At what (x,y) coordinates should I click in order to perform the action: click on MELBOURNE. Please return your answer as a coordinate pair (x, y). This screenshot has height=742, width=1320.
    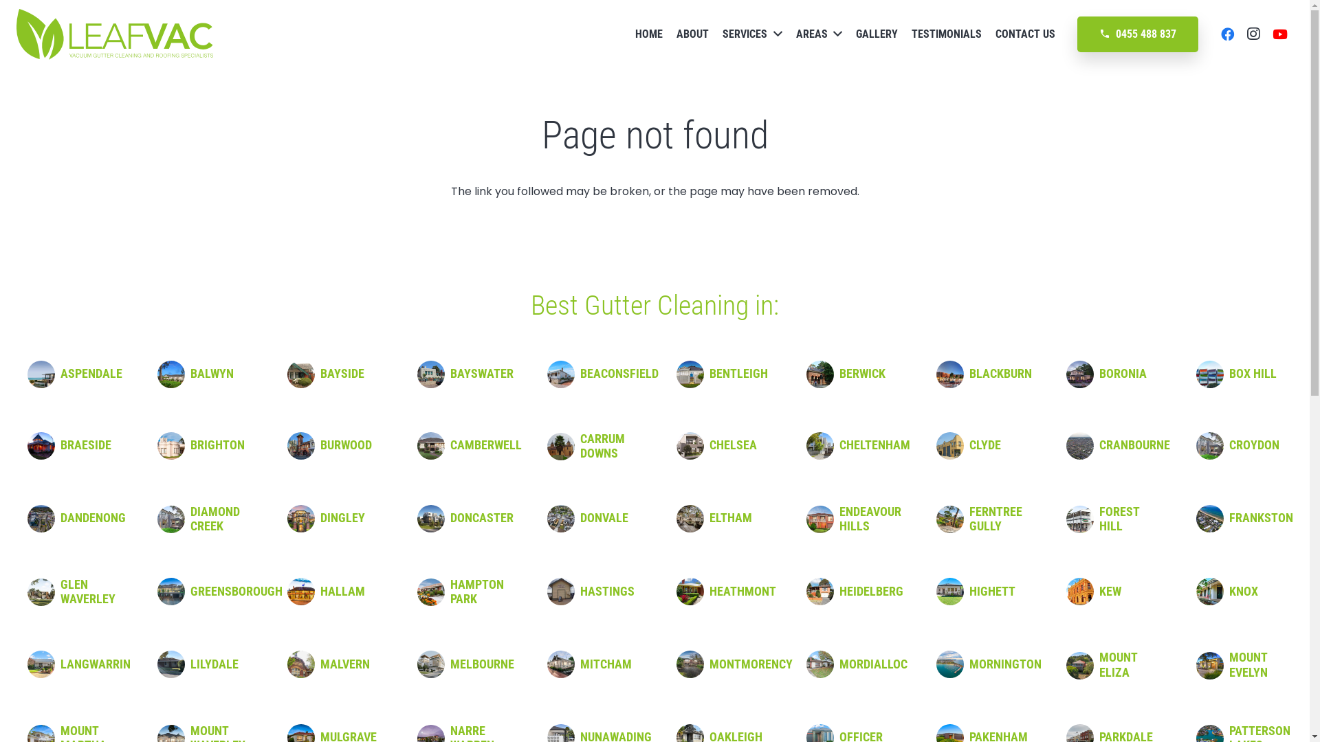
    Looking at the image, I should click on (483, 664).